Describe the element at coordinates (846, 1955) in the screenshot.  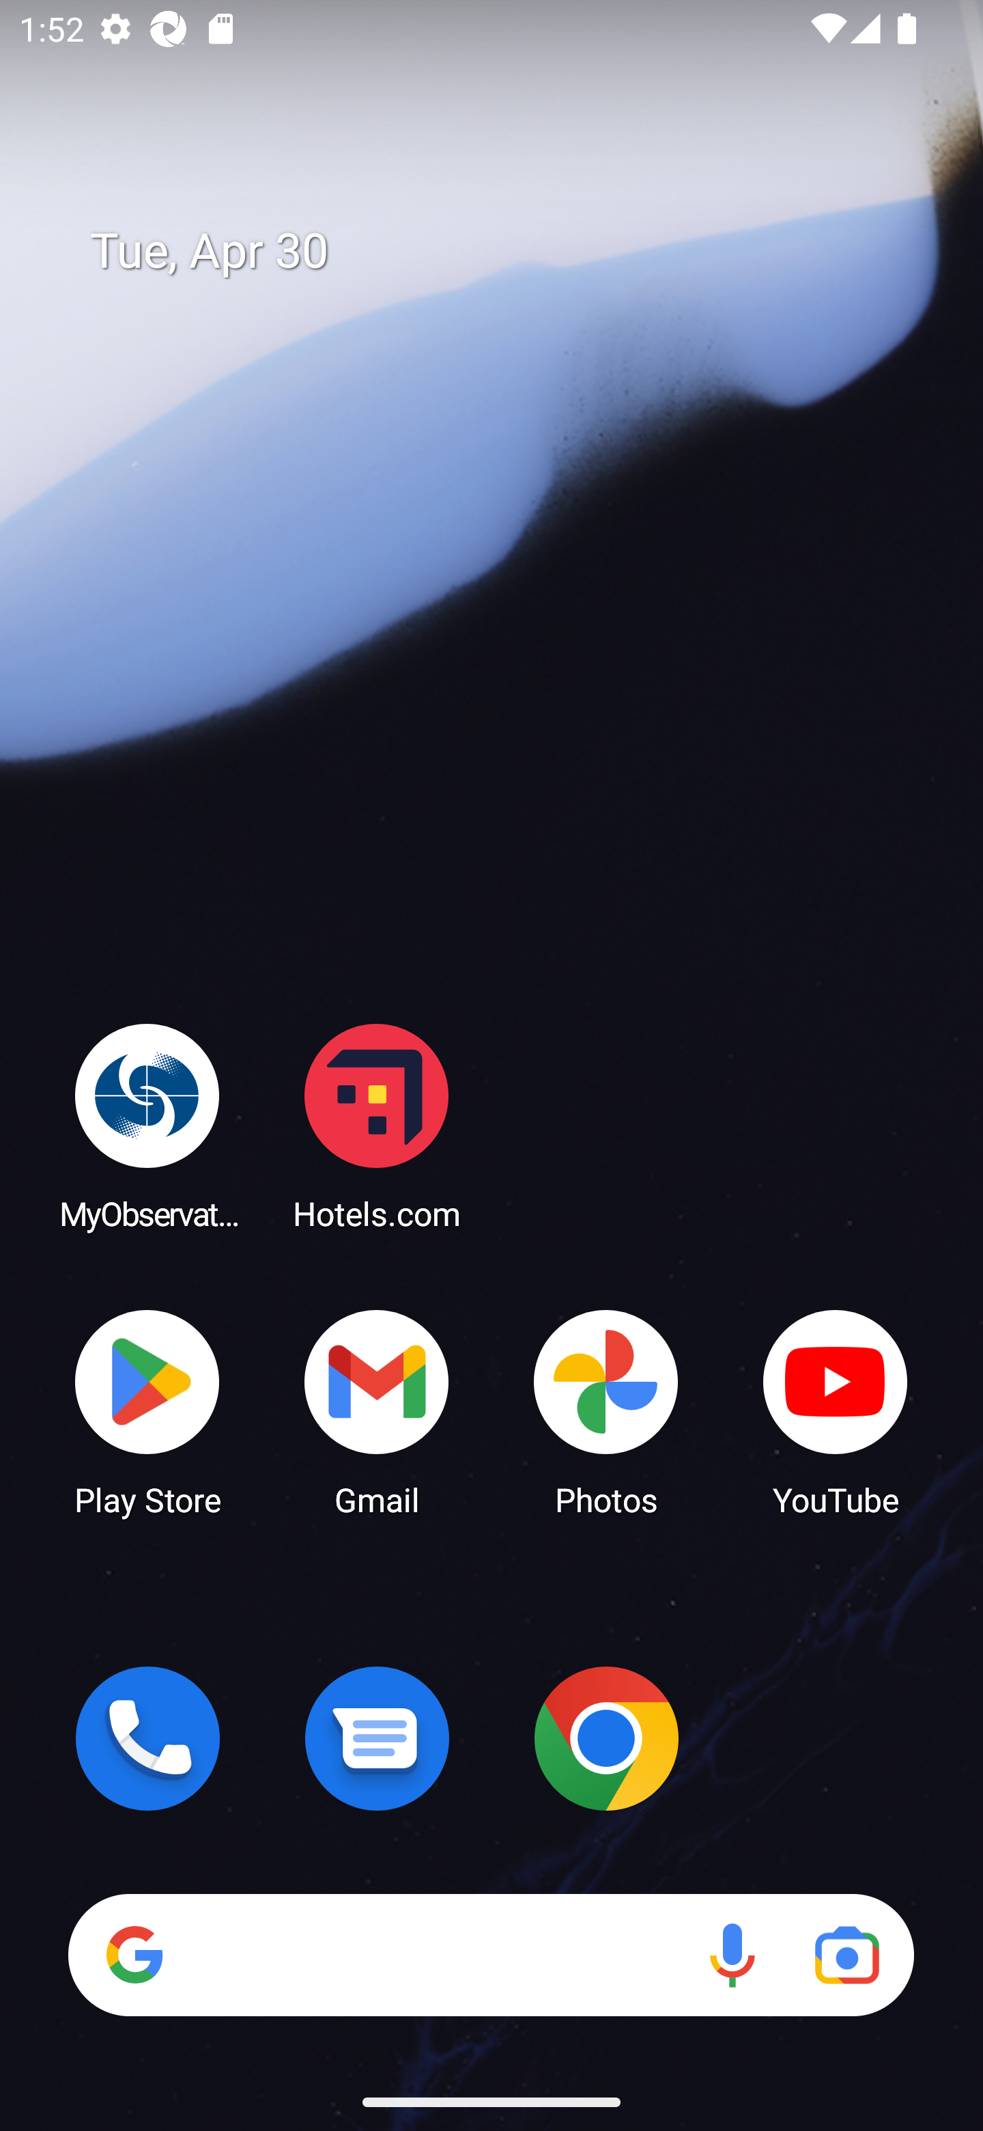
I see `Google Lens` at that location.